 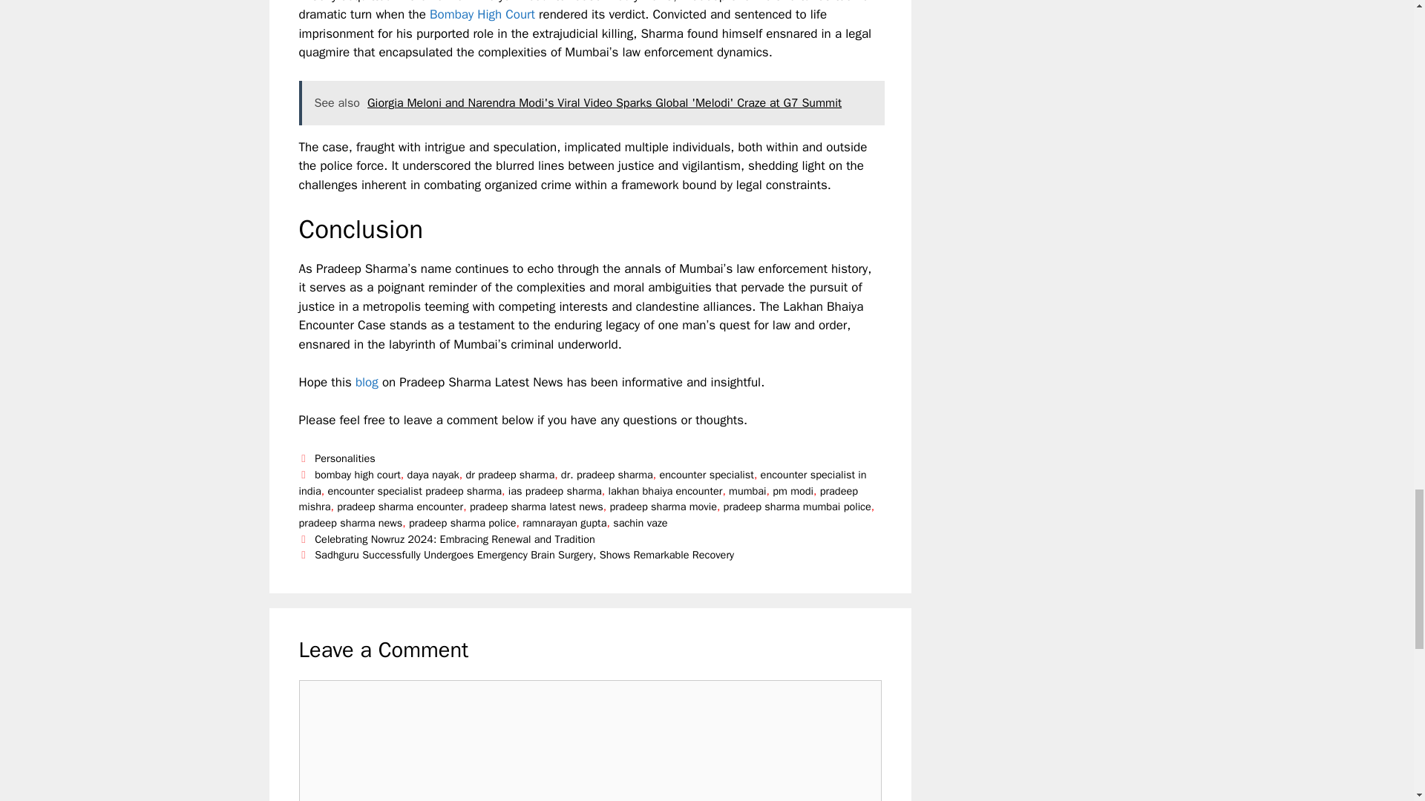 What do you see at coordinates (665, 489) in the screenshot?
I see `lakhan bhaiya encounter` at bounding box center [665, 489].